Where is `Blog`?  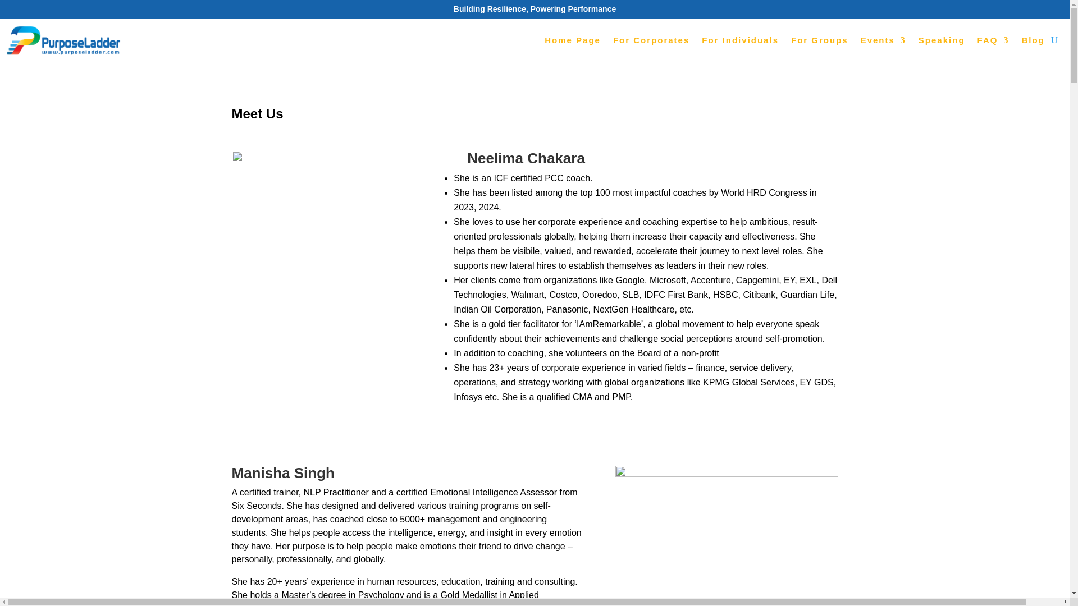
Blog is located at coordinates (1033, 40).